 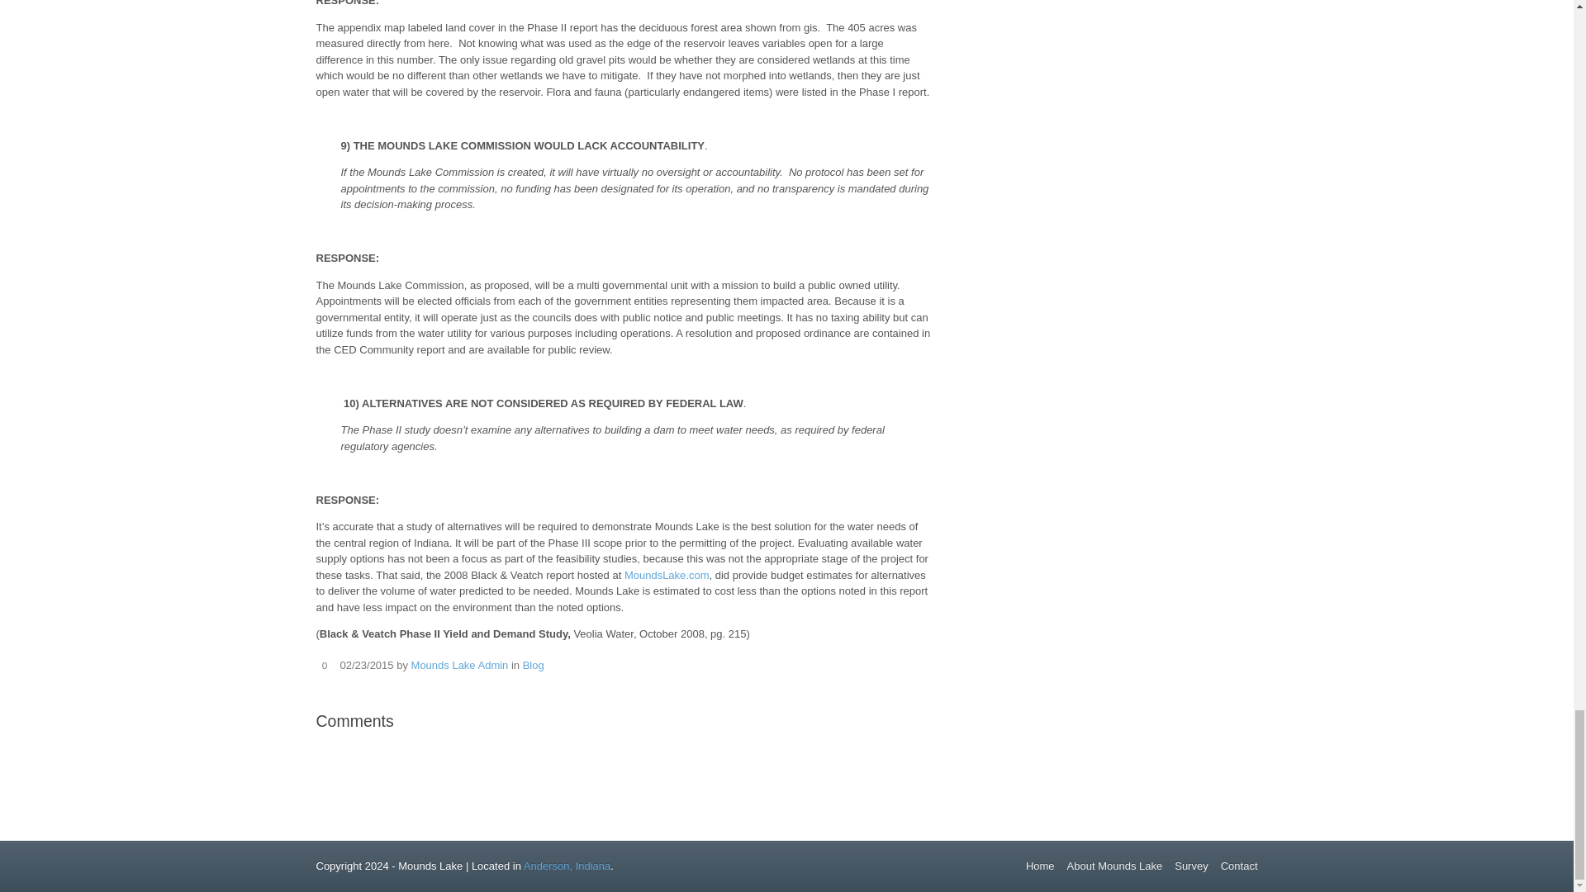 What do you see at coordinates (1040, 866) in the screenshot?
I see `Home` at bounding box center [1040, 866].